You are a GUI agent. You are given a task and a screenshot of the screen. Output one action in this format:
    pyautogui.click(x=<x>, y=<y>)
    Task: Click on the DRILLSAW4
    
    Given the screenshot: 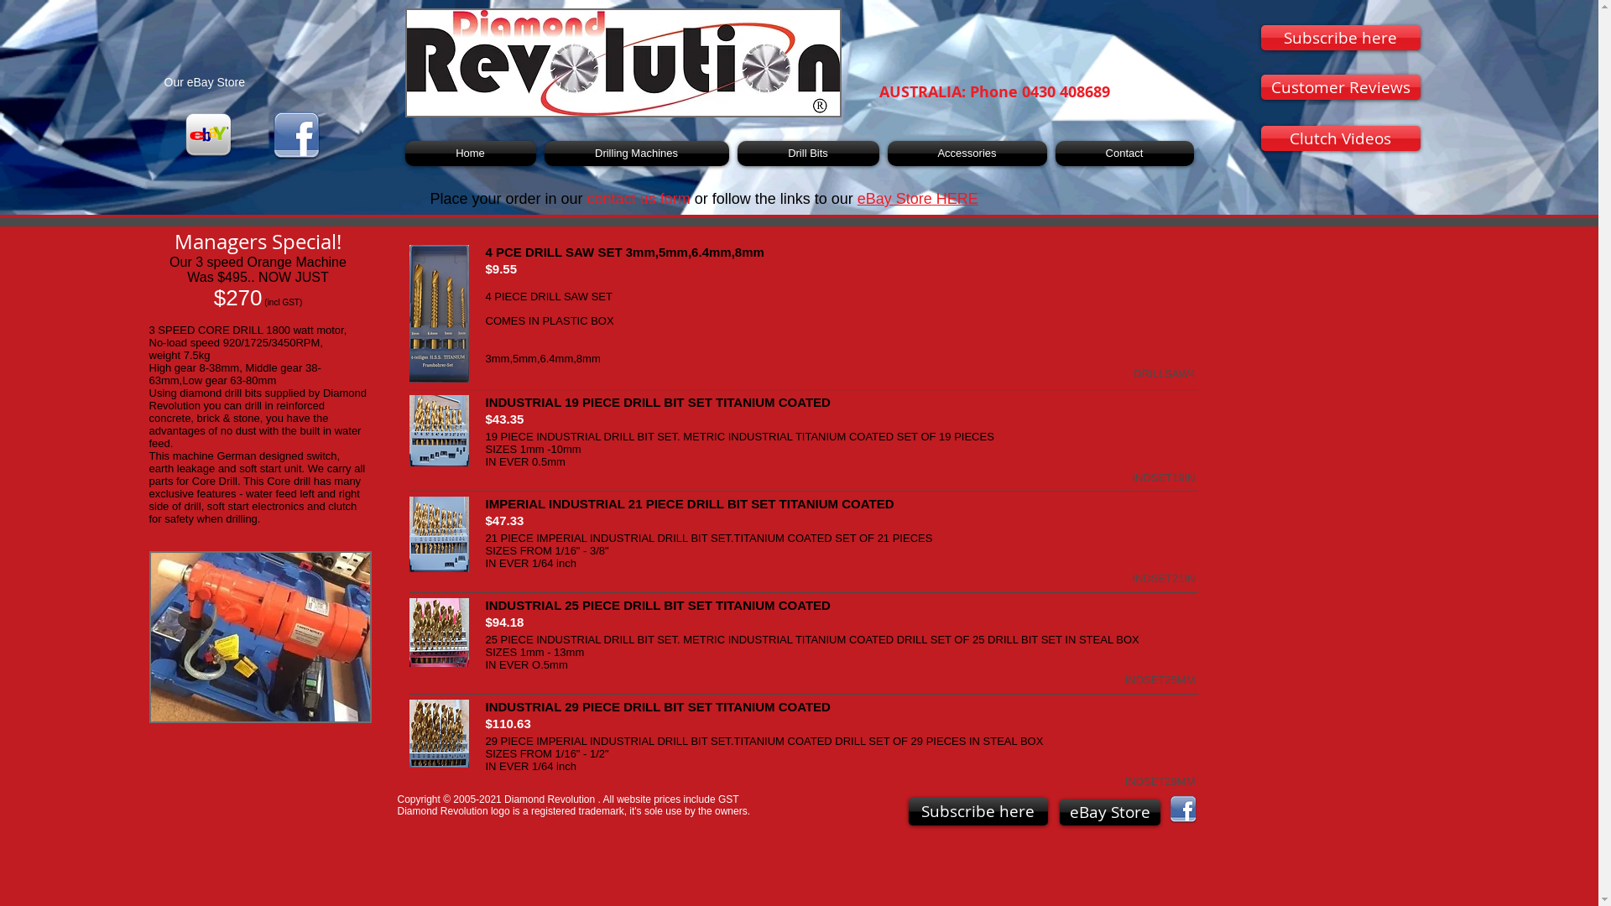 What is the action you would take?
    pyautogui.click(x=440, y=314)
    